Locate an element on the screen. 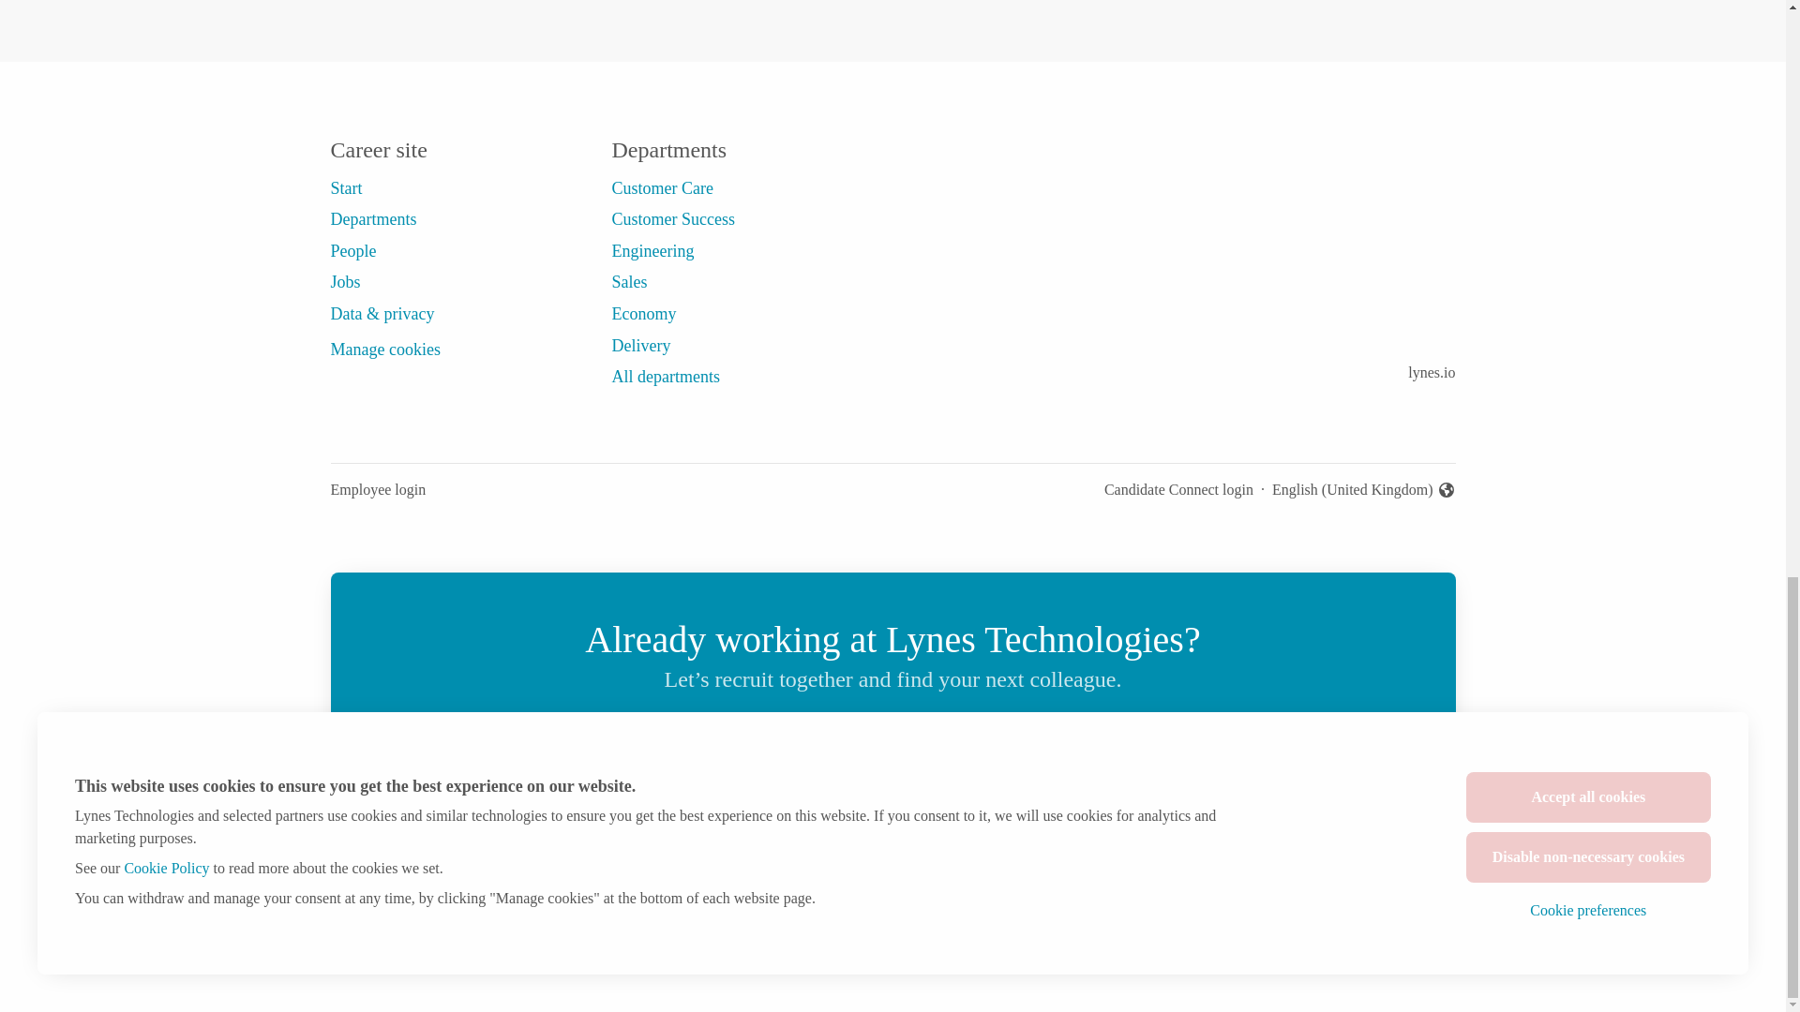  Departments is located at coordinates (372, 219).